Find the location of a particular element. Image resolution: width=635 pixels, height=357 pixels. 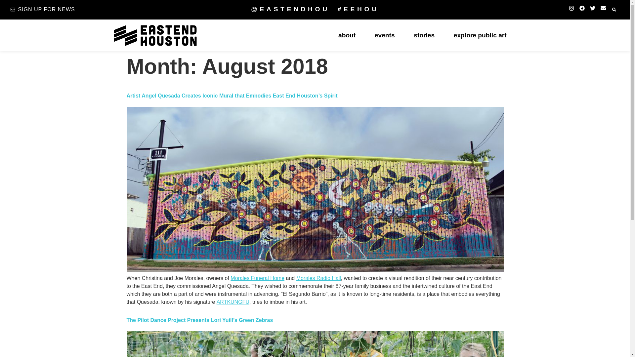

explore public art is located at coordinates (480, 35).